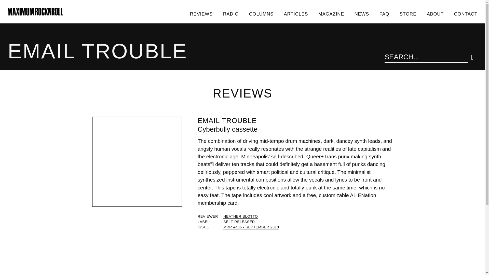 The image size is (489, 275). What do you see at coordinates (408, 14) in the screenshot?
I see `STORE` at bounding box center [408, 14].